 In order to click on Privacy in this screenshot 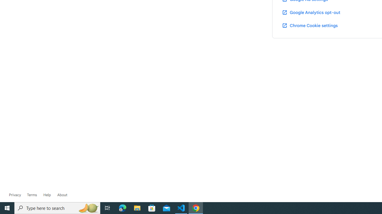, I will do `click(15, 195)`.